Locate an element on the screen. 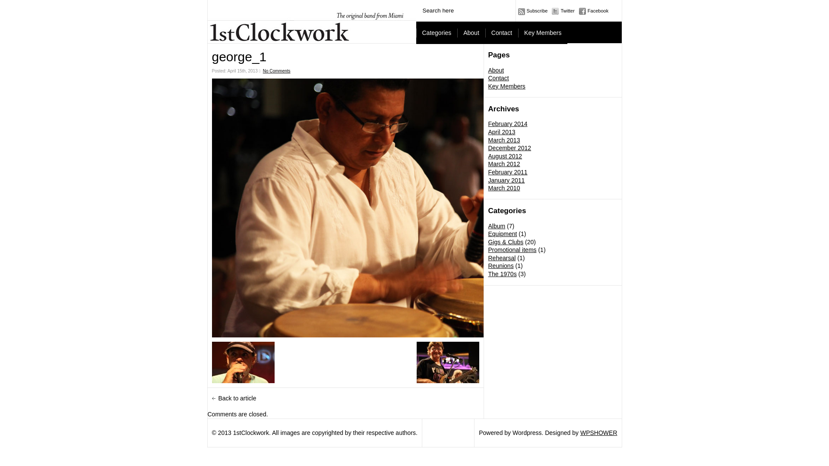  Rehearsal is located at coordinates (502, 258).